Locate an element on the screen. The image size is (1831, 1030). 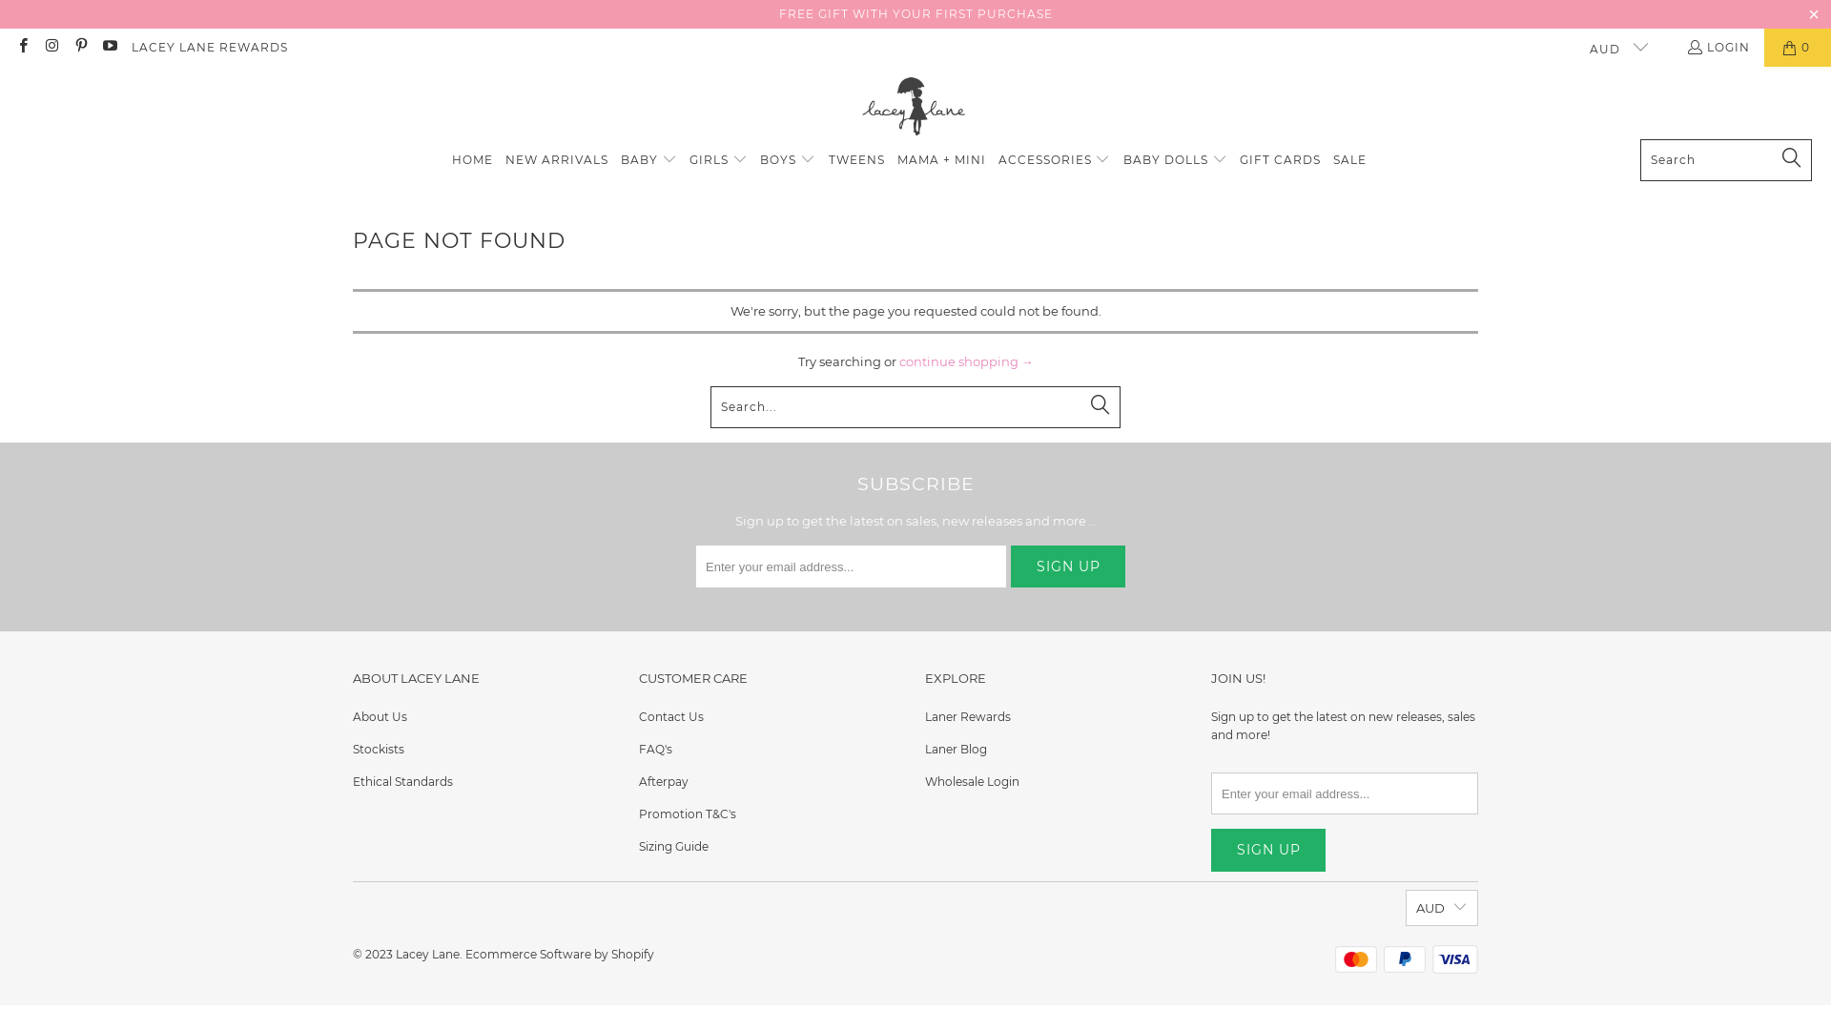
Lacey Lane on YouTube is located at coordinates (109, 48).